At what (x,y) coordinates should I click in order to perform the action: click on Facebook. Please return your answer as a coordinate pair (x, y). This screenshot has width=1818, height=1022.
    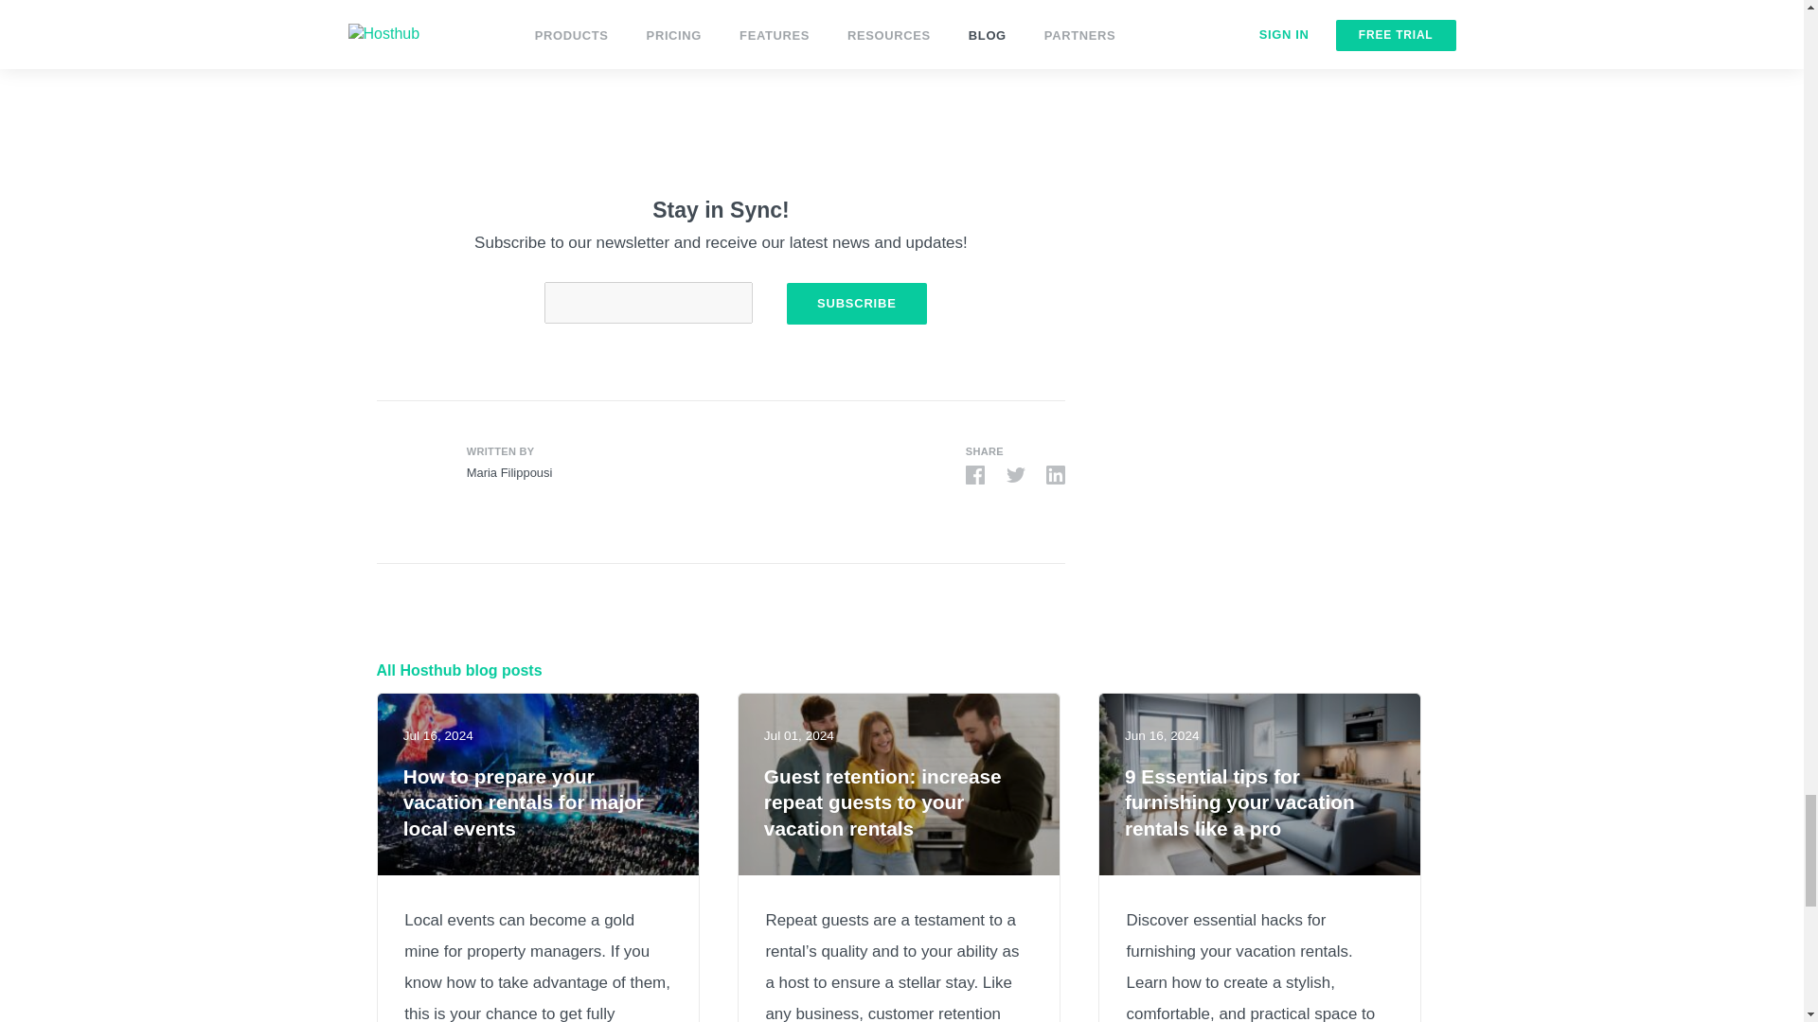
    Looking at the image, I should click on (975, 475).